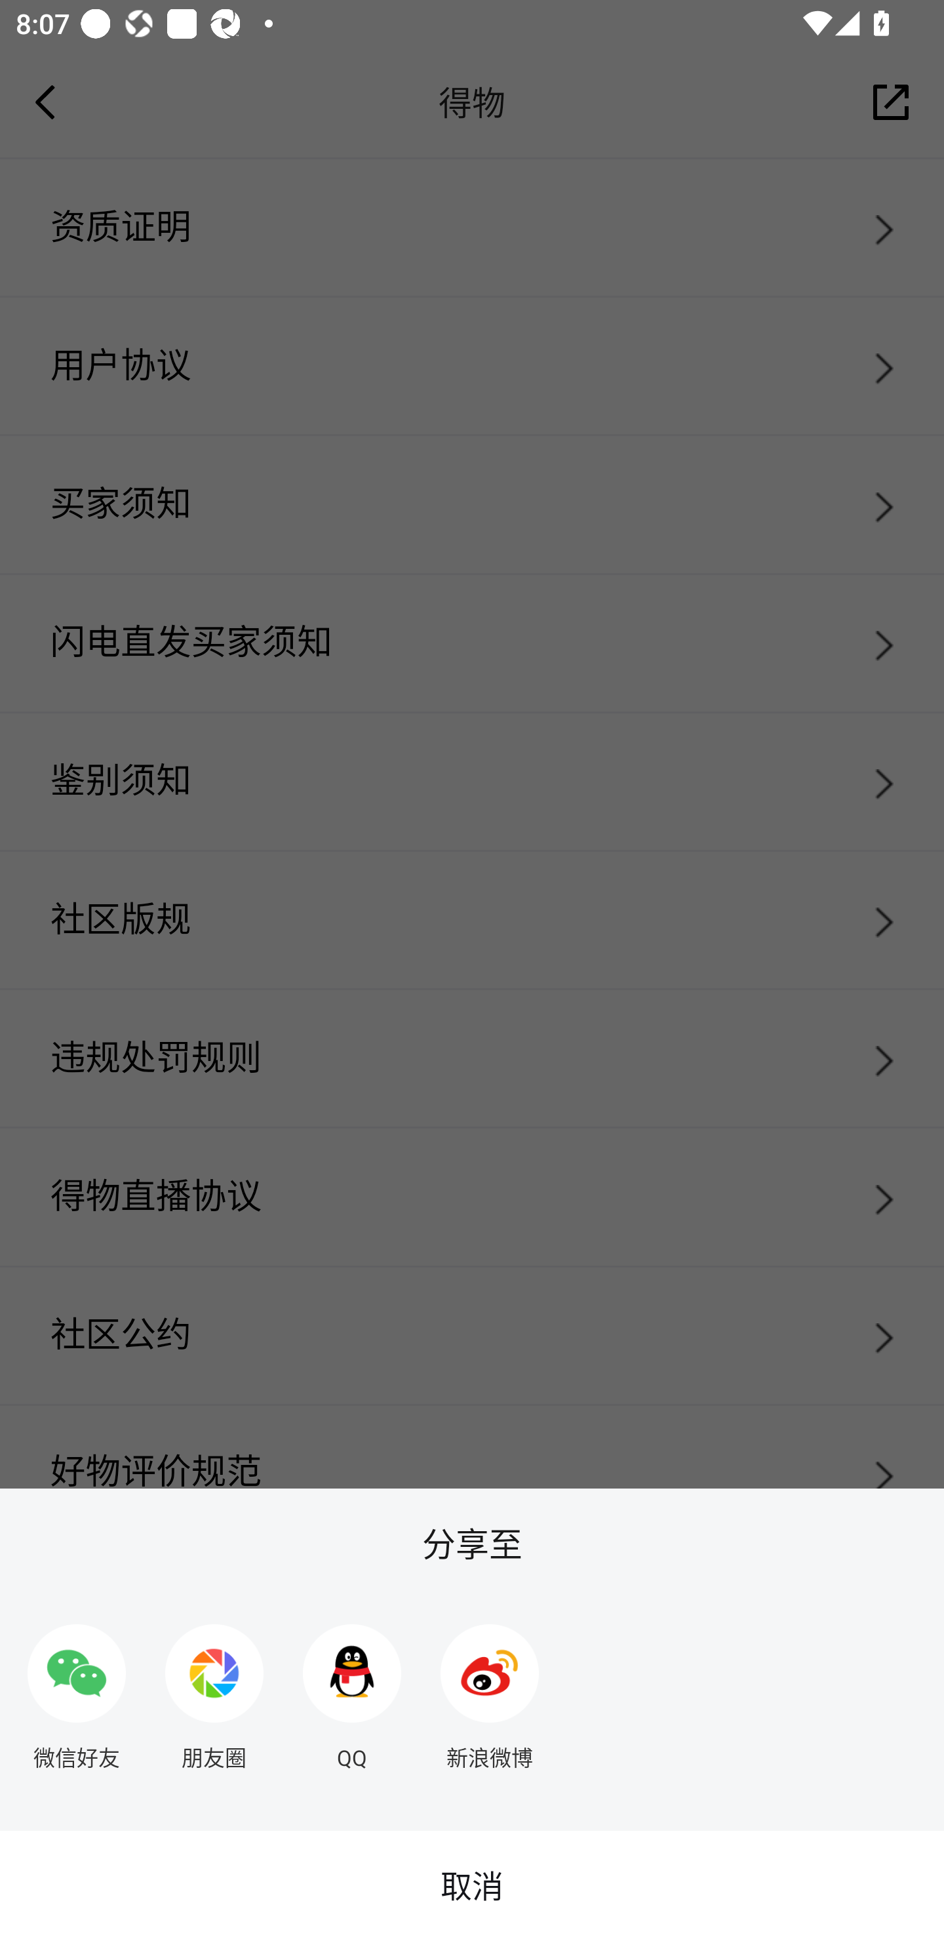 The height and width of the screenshot is (1941, 944). Describe the element at coordinates (490, 1688) in the screenshot. I see `新浪微博` at that location.